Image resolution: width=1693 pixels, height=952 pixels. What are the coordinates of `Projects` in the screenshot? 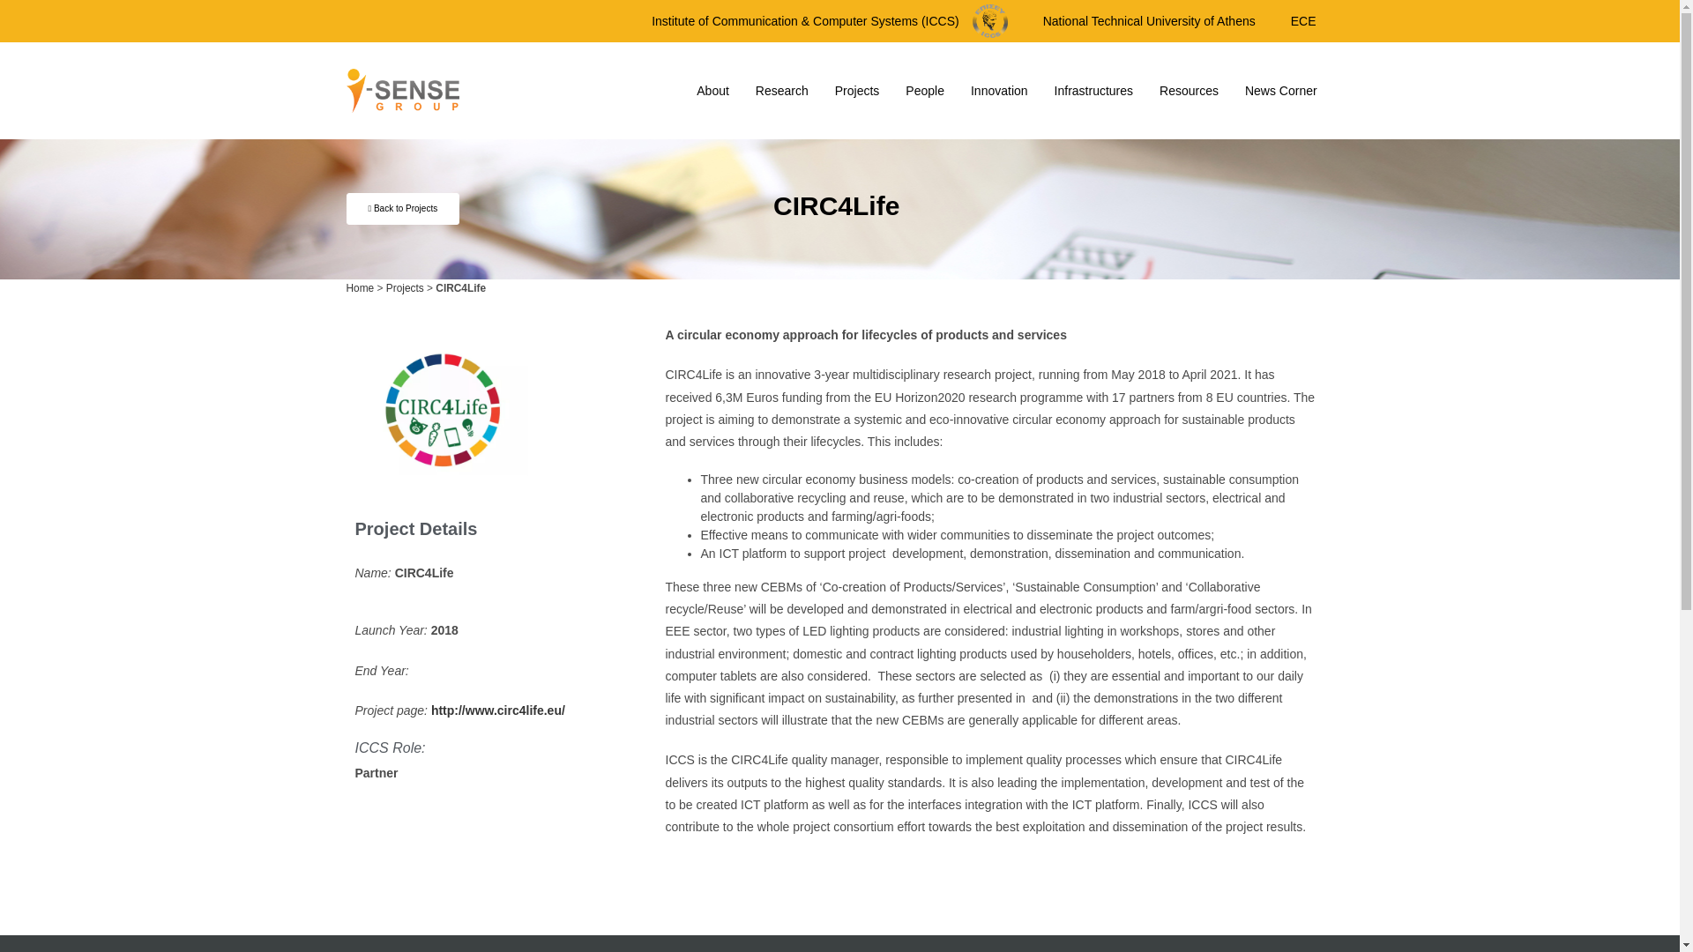 It's located at (857, 90).